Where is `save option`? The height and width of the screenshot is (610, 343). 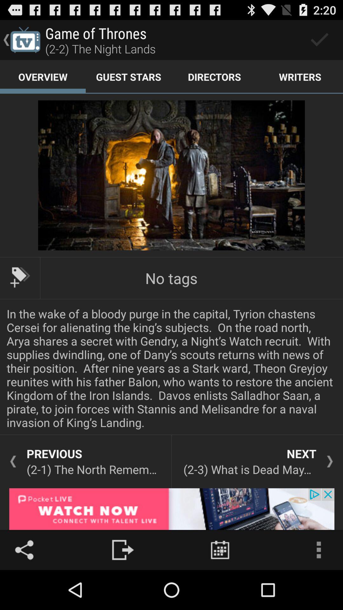
save option is located at coordinates (319, 40).